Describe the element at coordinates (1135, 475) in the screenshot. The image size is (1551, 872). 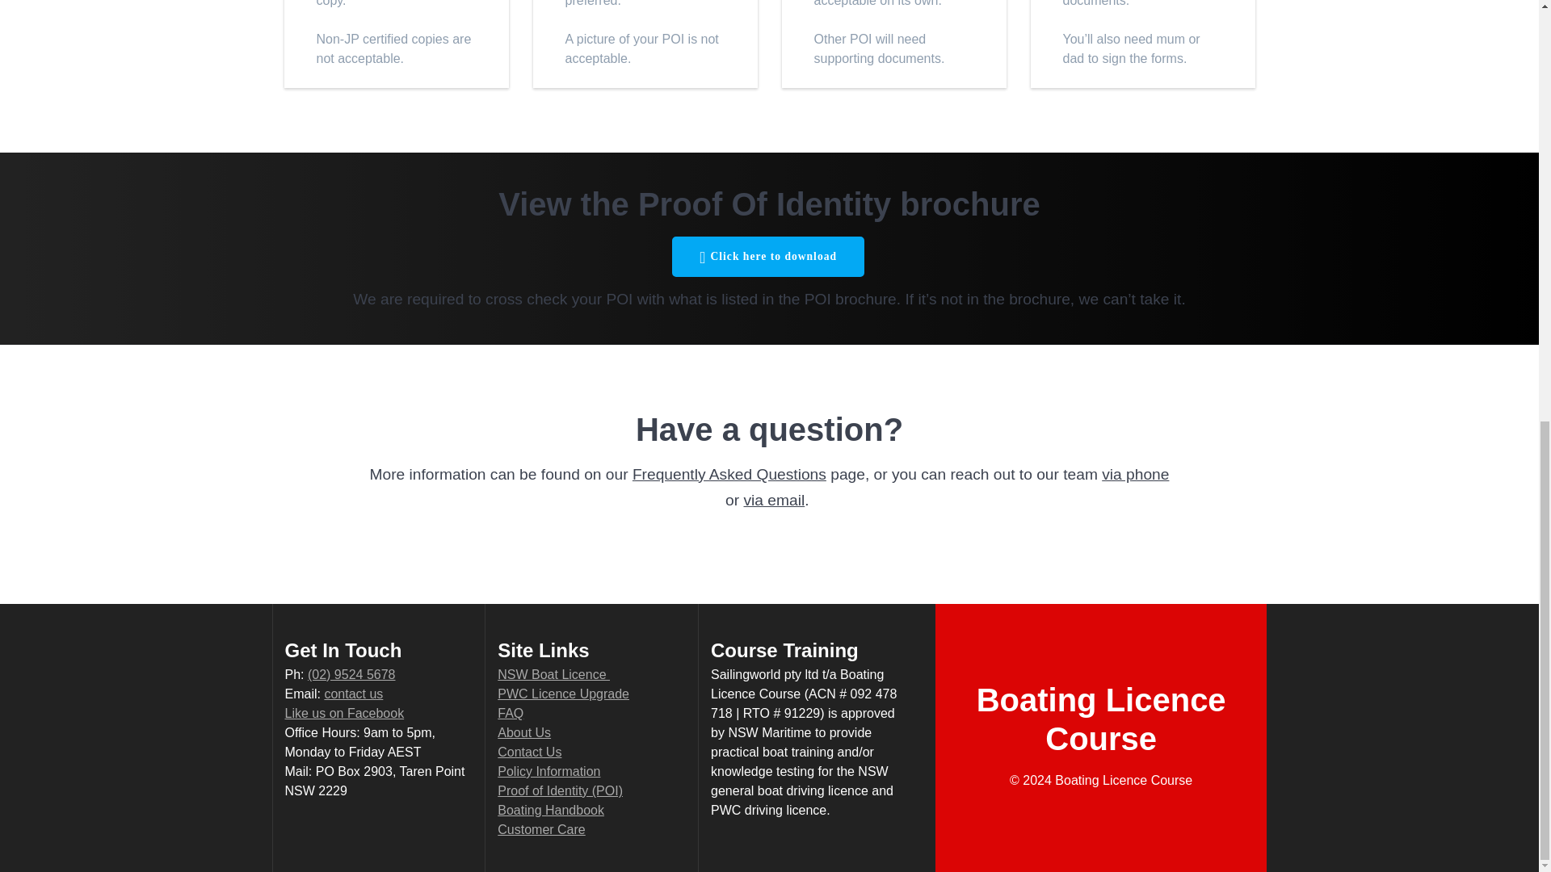
I see `via phone` at that location.